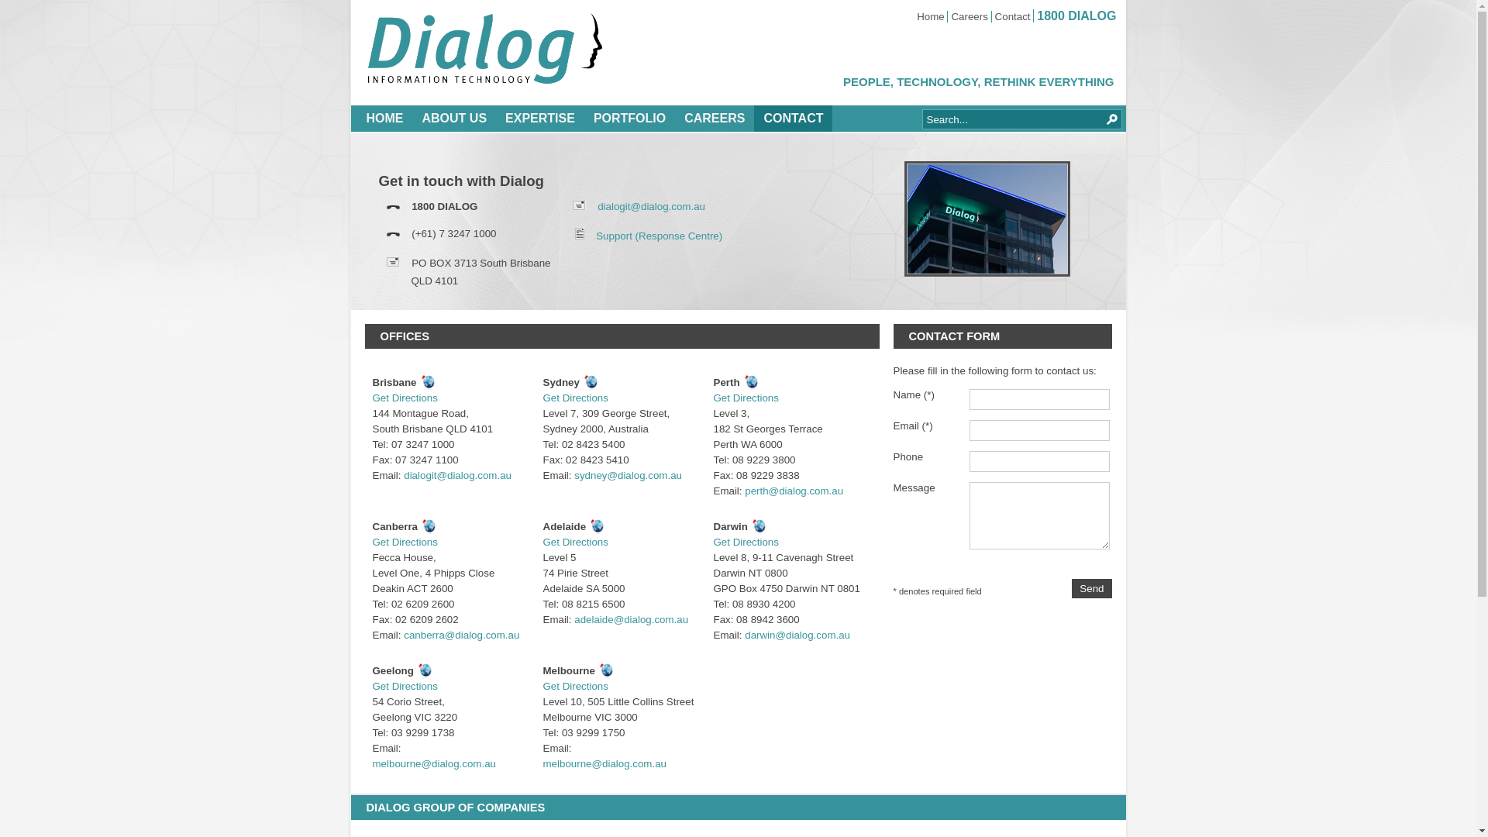  What do you see at coordinates (746, 398) in the screenshot?
I see `Get Directions` at bounding box center [746, 398].